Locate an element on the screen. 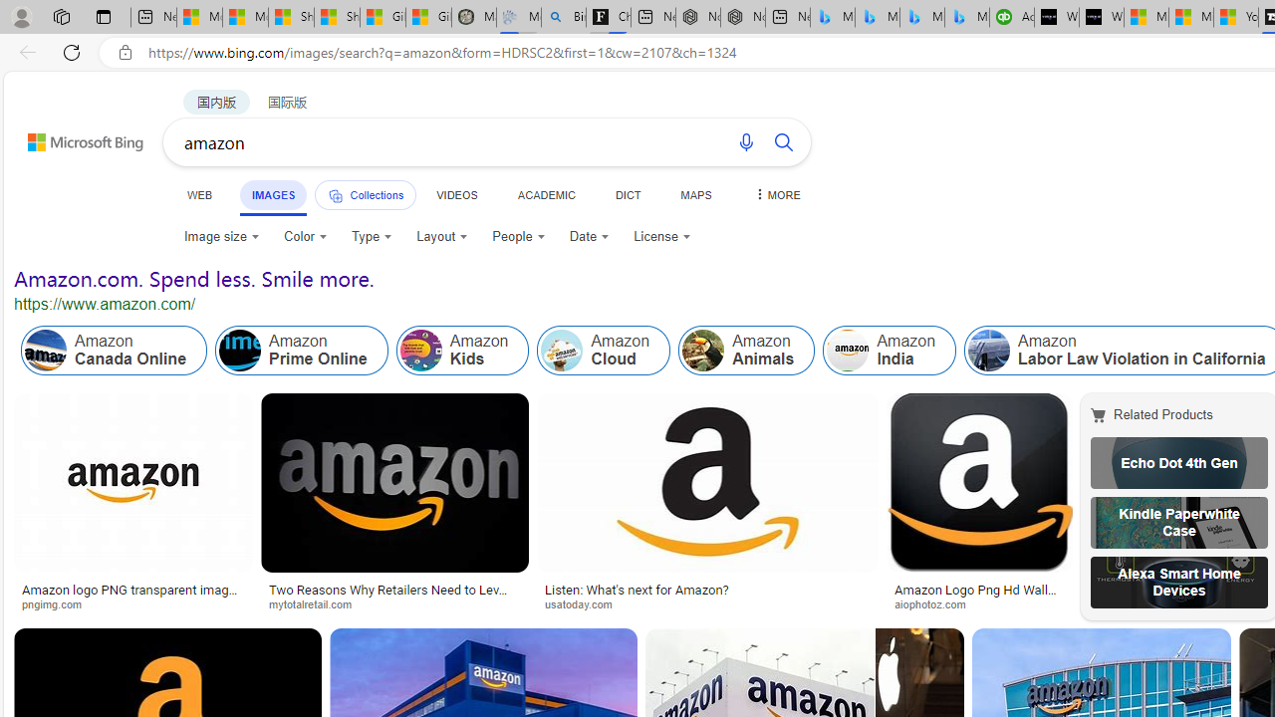  Amazon India is located at coordinates (890, 351).